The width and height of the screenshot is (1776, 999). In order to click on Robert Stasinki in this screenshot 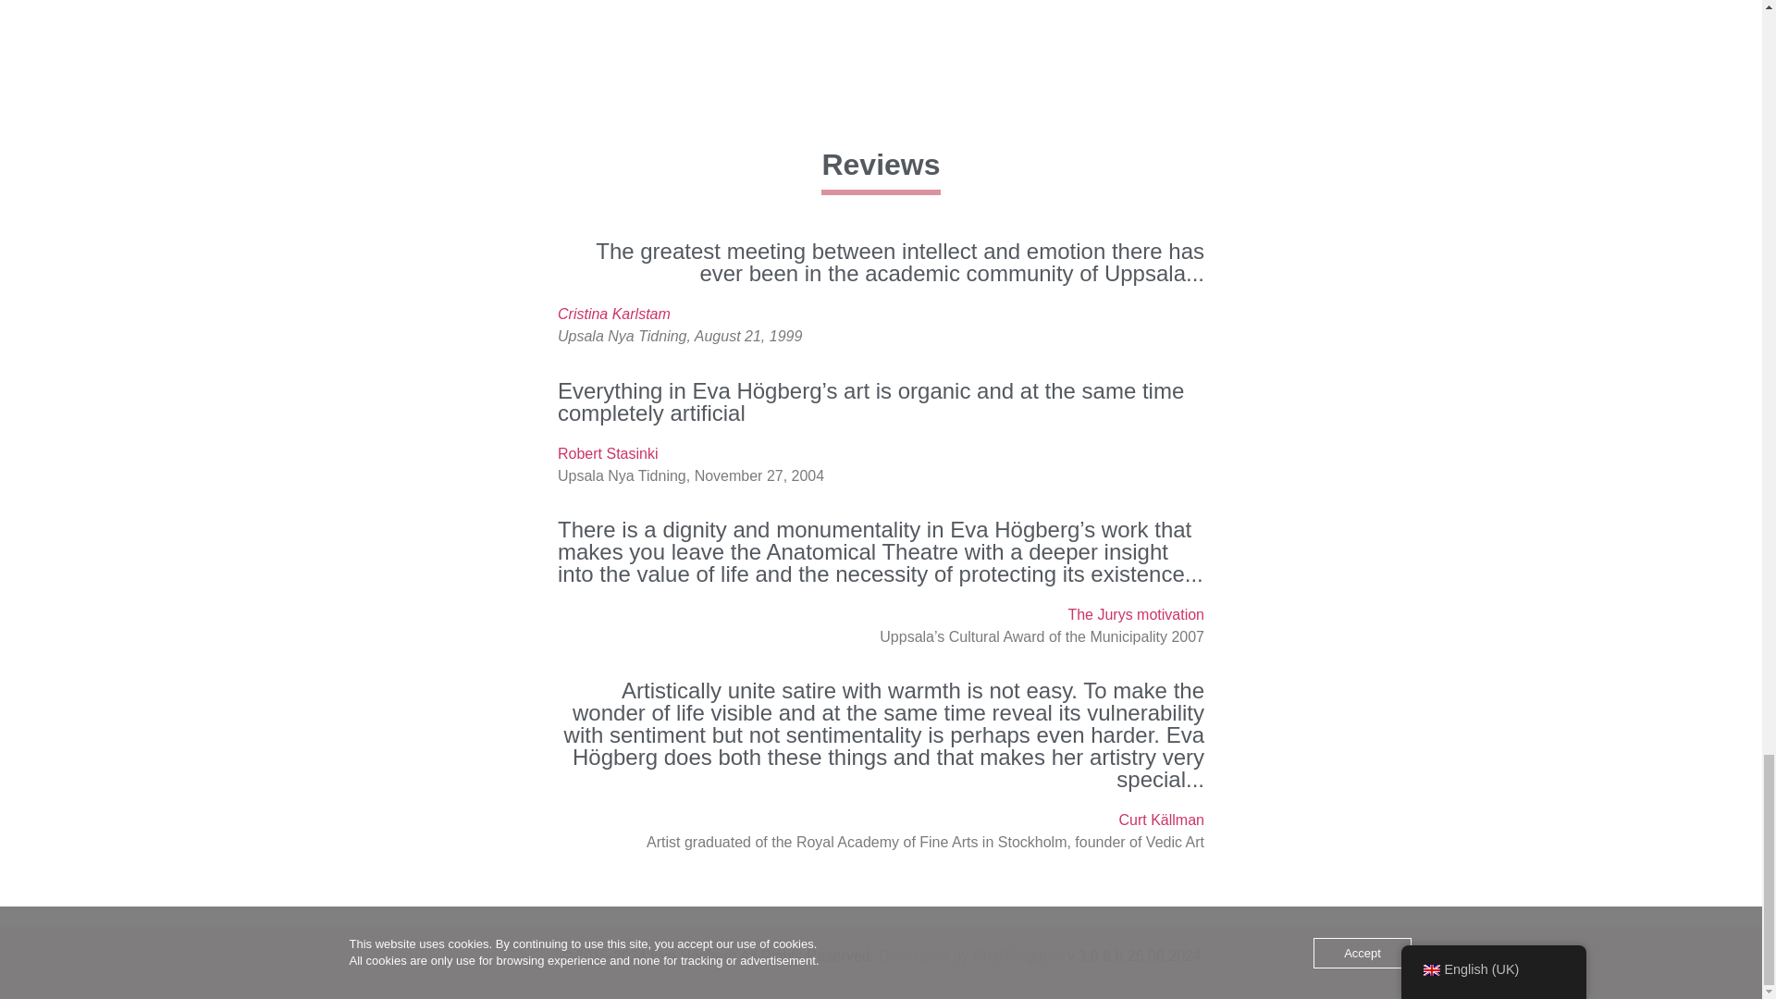, I will do `click(608, 453)`.